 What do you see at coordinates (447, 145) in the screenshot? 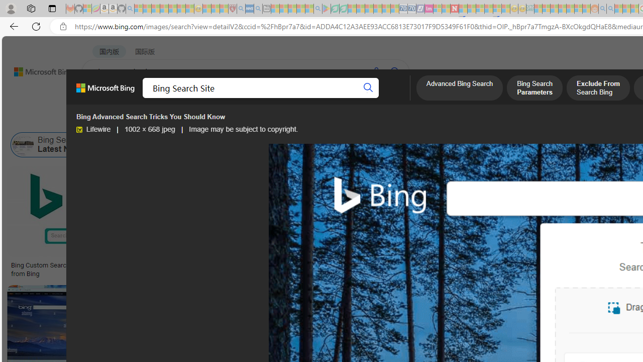
I see `Show Bing Search Engine` at bounding box center [447, 145].